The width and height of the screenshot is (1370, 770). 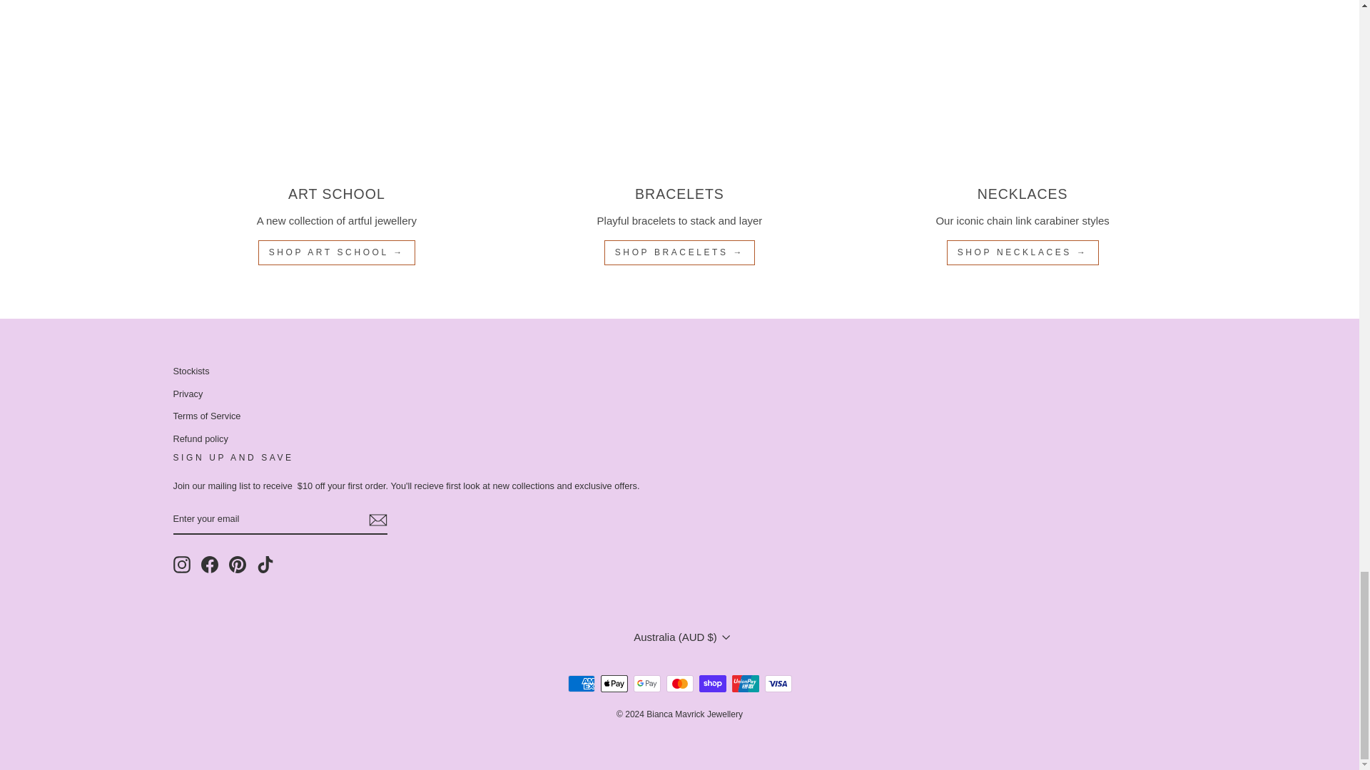 What do you see at coordinates (581, 683) in the screenshot?
I see `American Express` at bounding box center [581, 683].